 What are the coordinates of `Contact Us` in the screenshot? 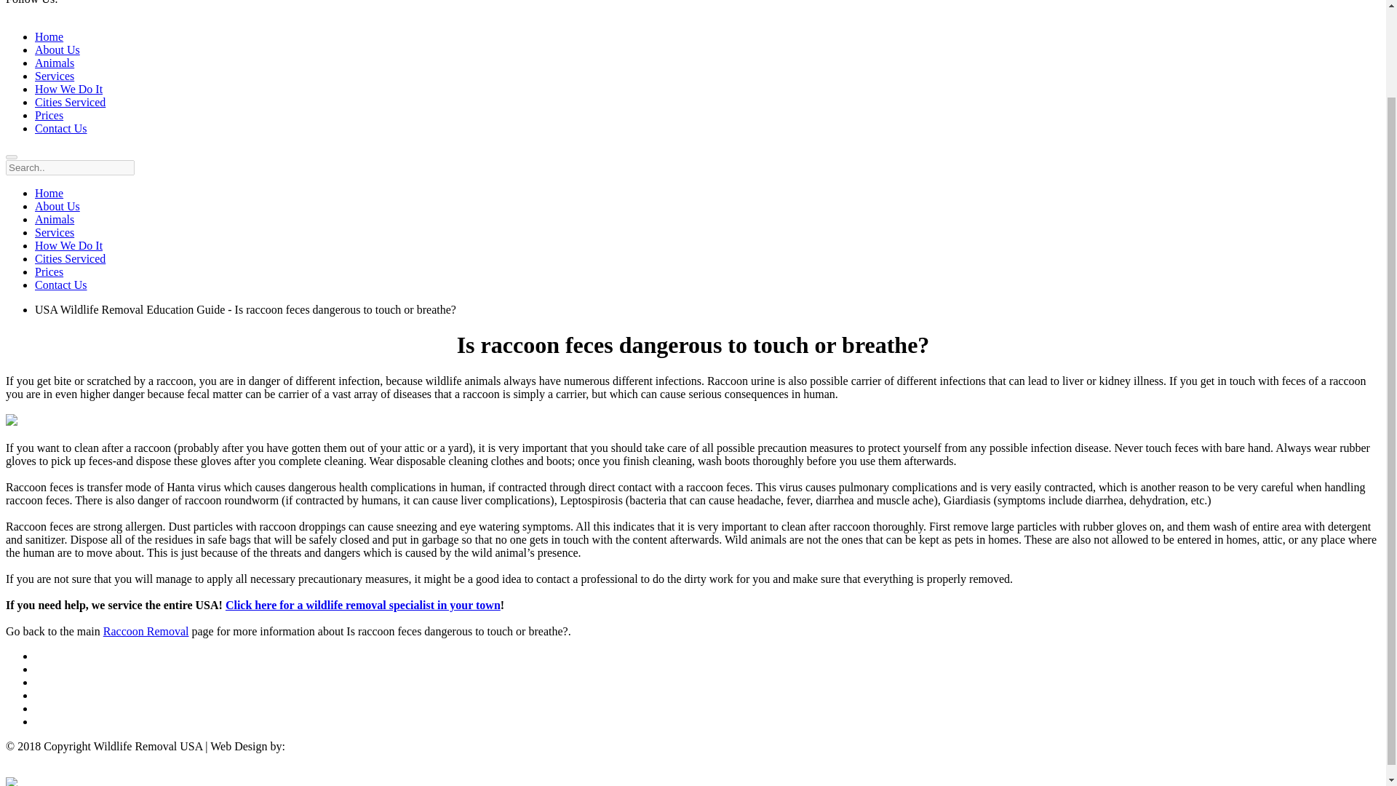 It's located at (61, 128).